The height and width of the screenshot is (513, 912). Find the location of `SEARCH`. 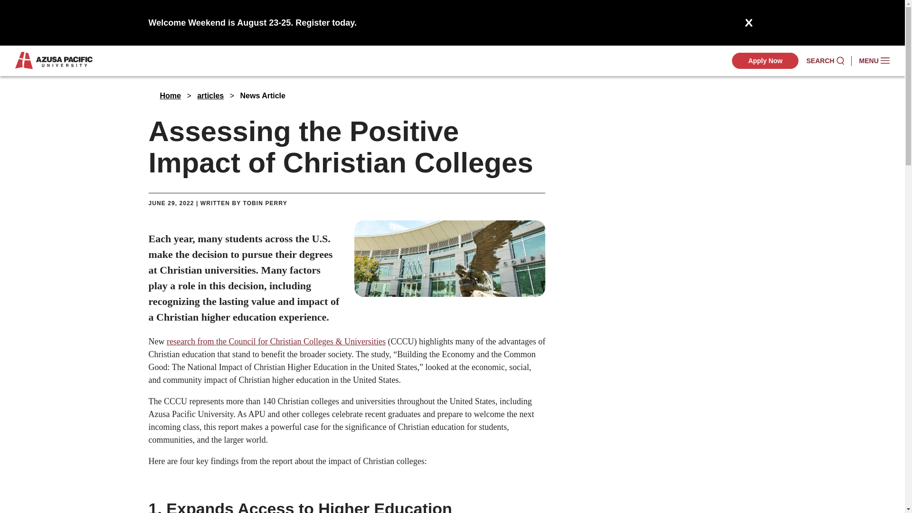

SEARCH is located at coordinates (825, 61).